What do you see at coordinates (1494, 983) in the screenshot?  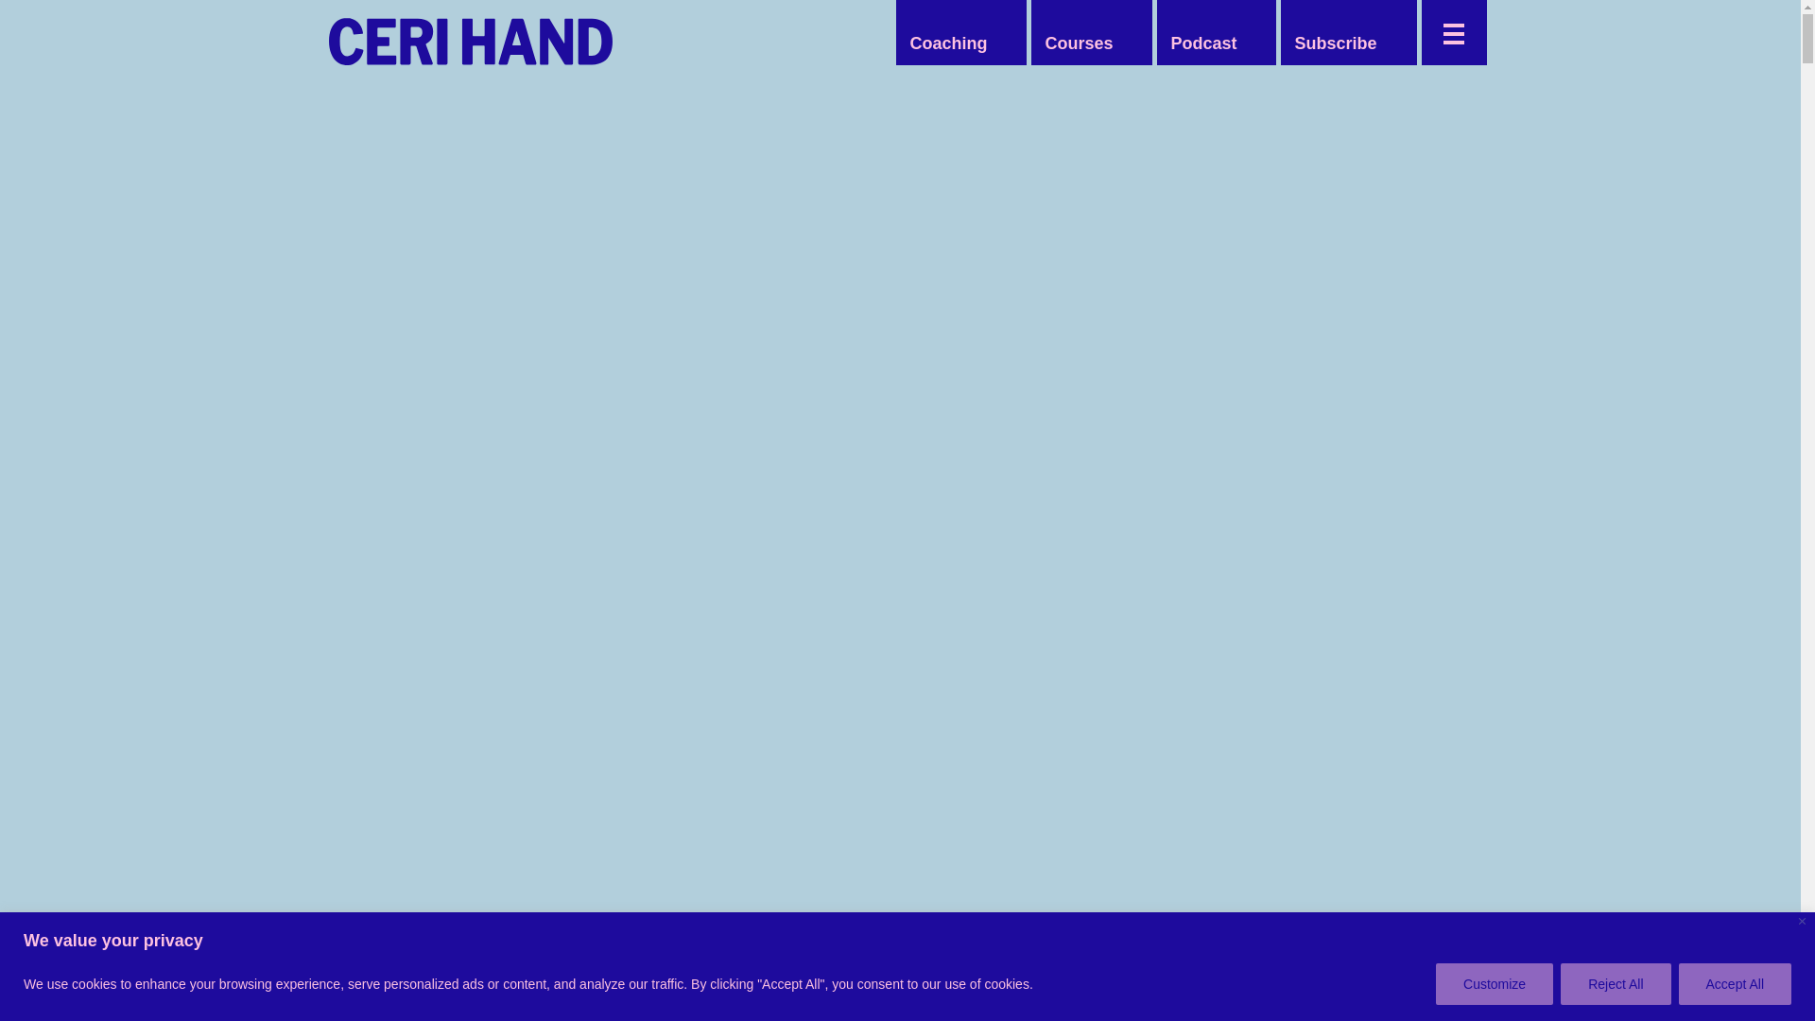 I see `Customize` at bounding box center [1494, 983].